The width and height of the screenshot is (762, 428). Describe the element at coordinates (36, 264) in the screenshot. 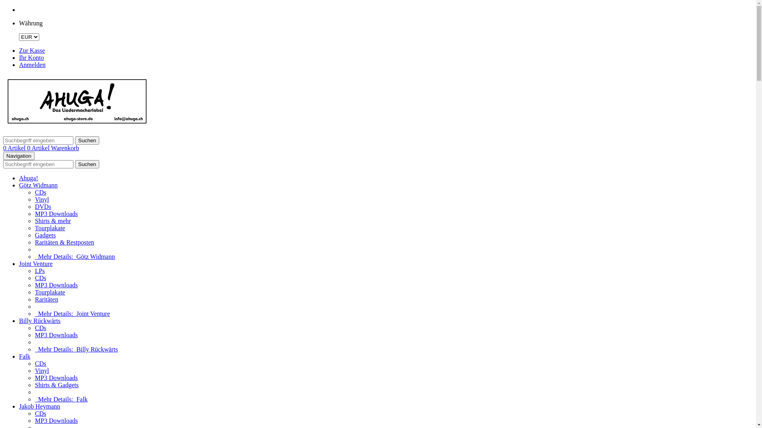

I see `Joint Venture` at that location.